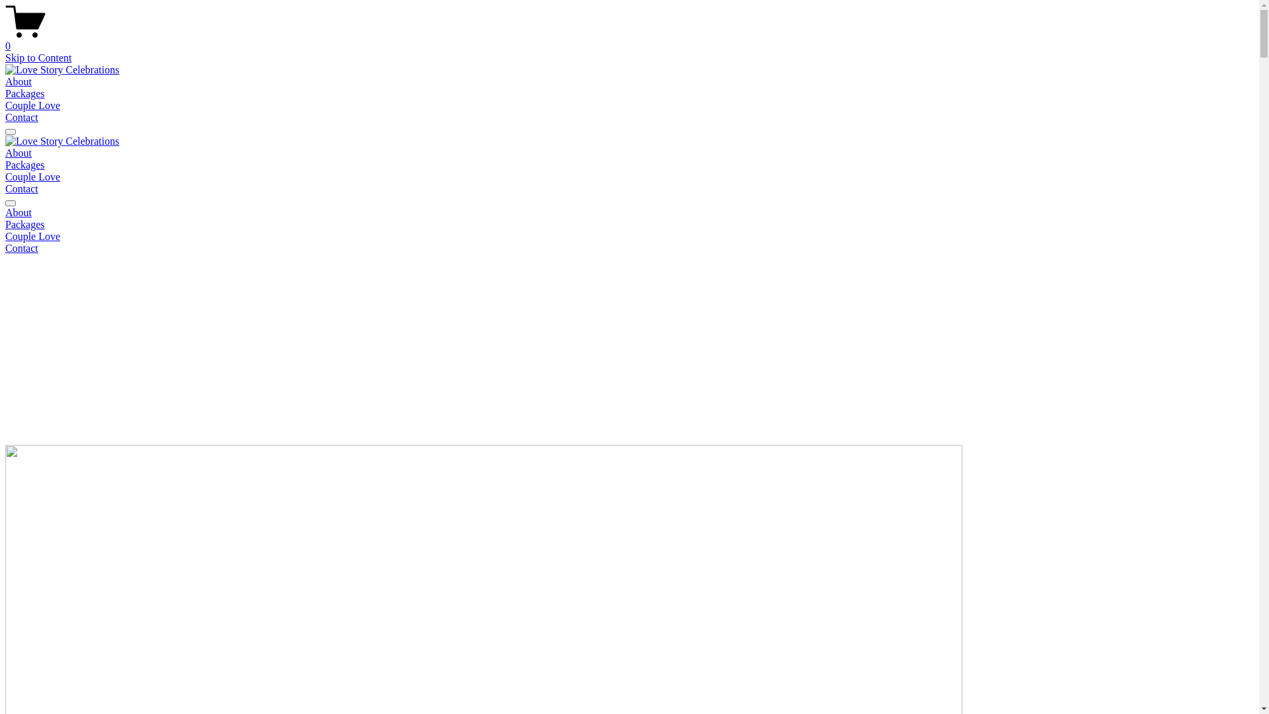 Image resolution: width=1269 pixels, height=714 pixels. I want to click on 0, so click(629, 40).